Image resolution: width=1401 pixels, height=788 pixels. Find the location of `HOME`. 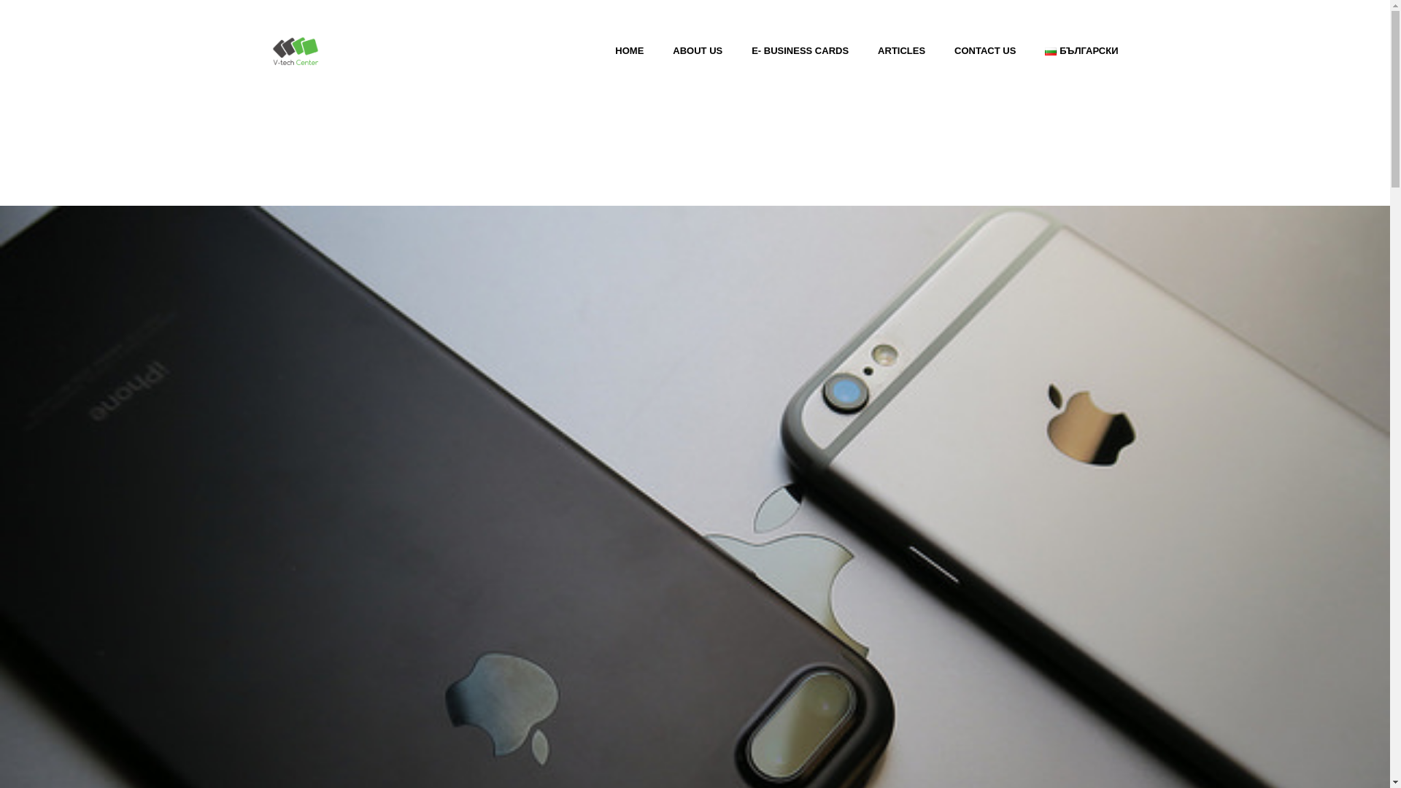

HOME is located at coordinates (629, 51).